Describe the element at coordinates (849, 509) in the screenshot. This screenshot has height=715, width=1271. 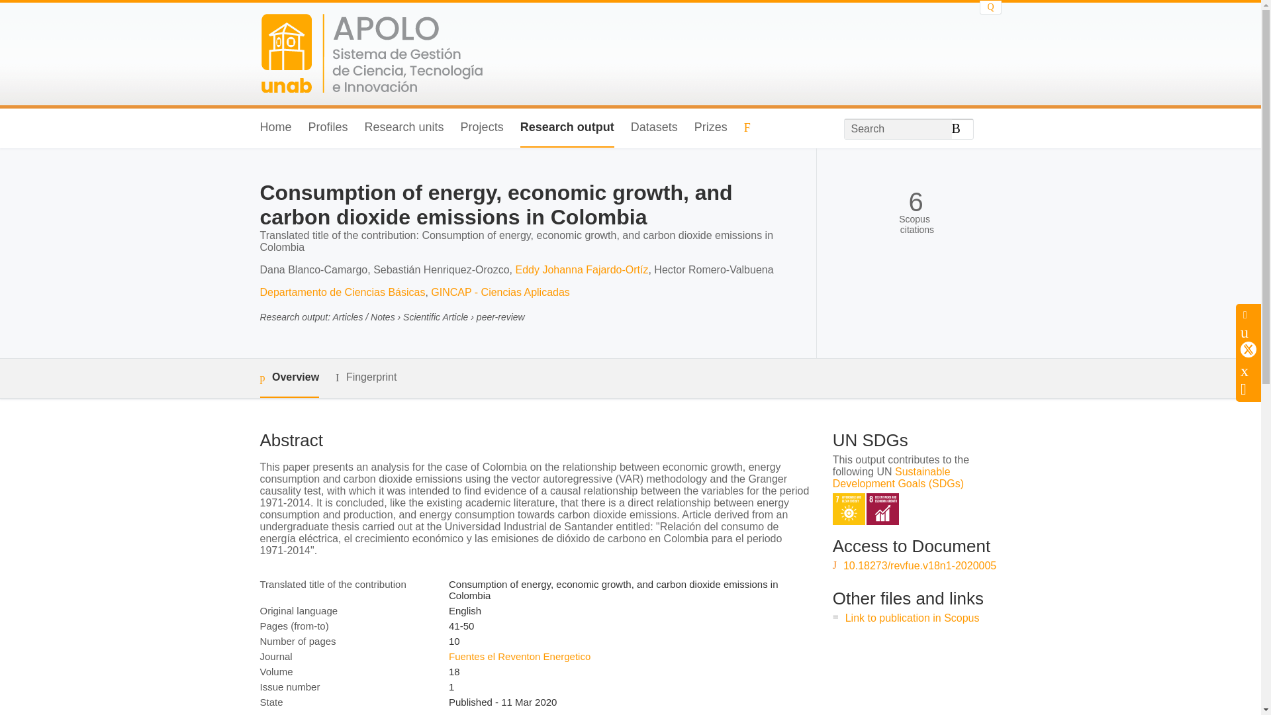
I see `SDG 7 - Affordable and Clean Energy` at that location.